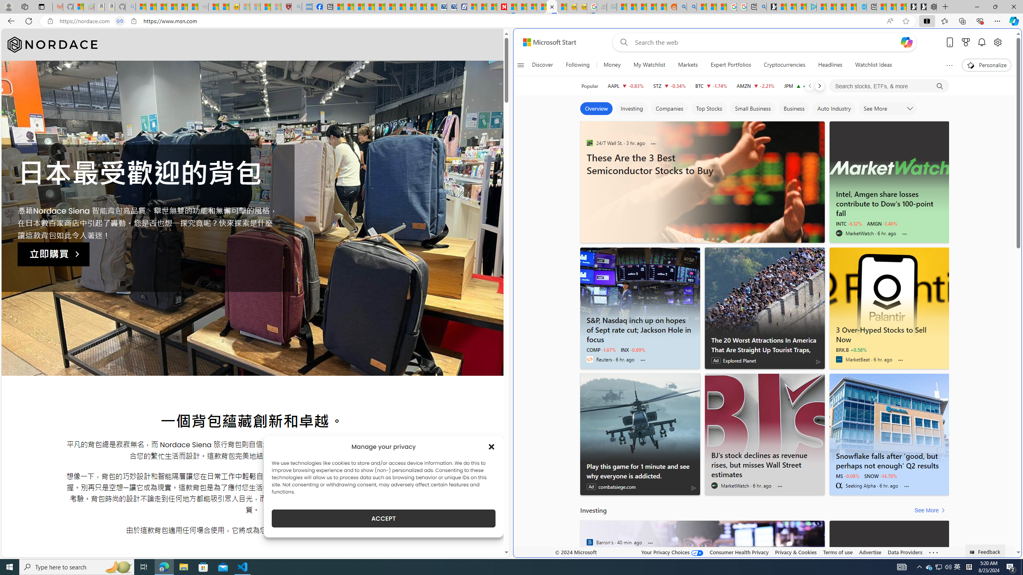  I want to click on Seeking Alpha, so click(838, 486).